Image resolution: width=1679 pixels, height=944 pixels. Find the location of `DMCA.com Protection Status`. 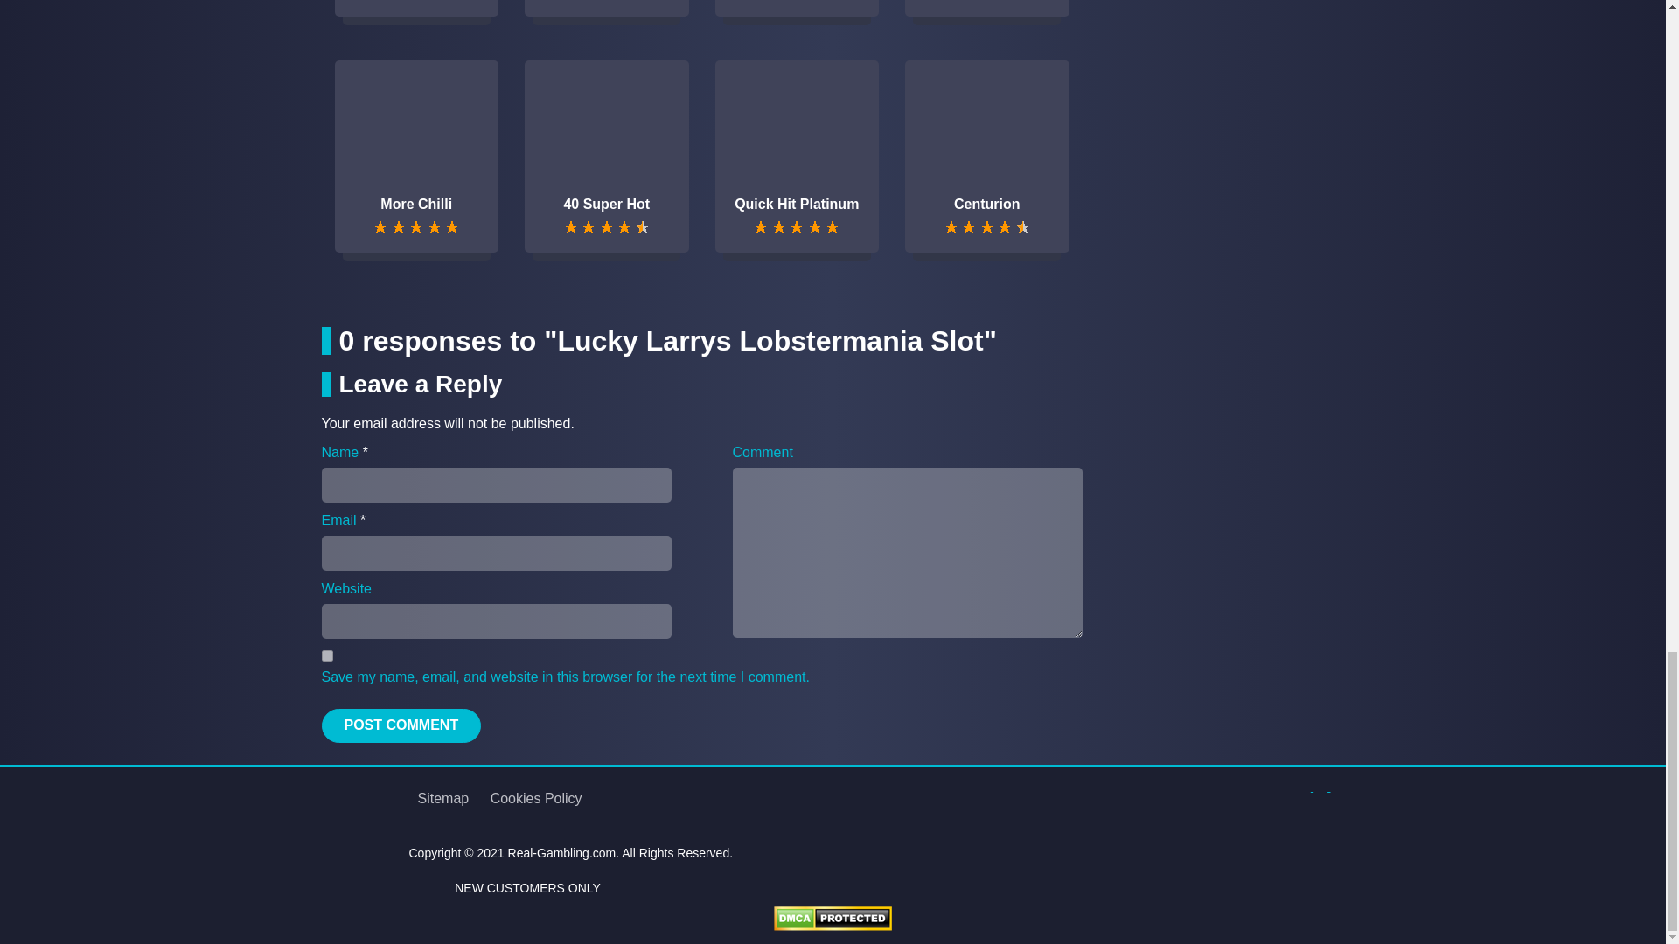

DMCA.com Protection Status is located at coordinates (833, 918).